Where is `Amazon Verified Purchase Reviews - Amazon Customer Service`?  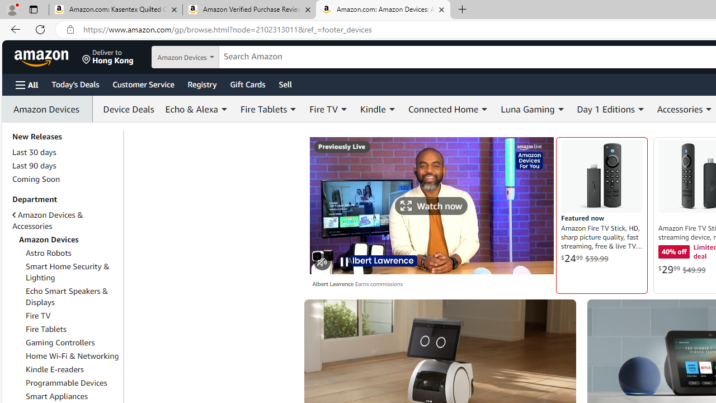
Amazon Verified Purchase Reviews - Amazon Customer Service is located at coordinates (249, 10).